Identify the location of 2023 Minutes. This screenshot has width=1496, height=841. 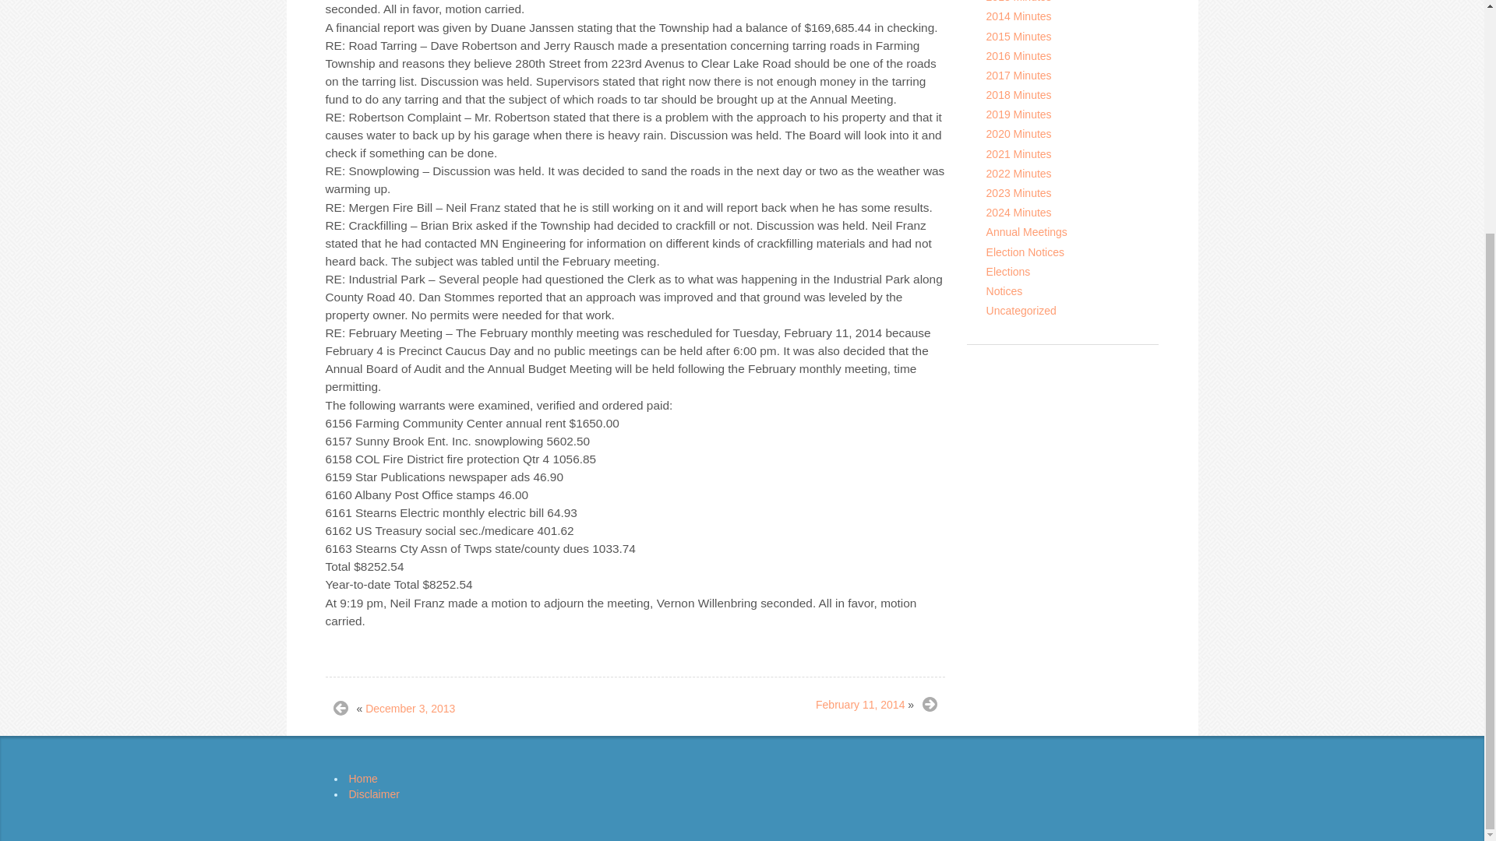
(1018, 192).